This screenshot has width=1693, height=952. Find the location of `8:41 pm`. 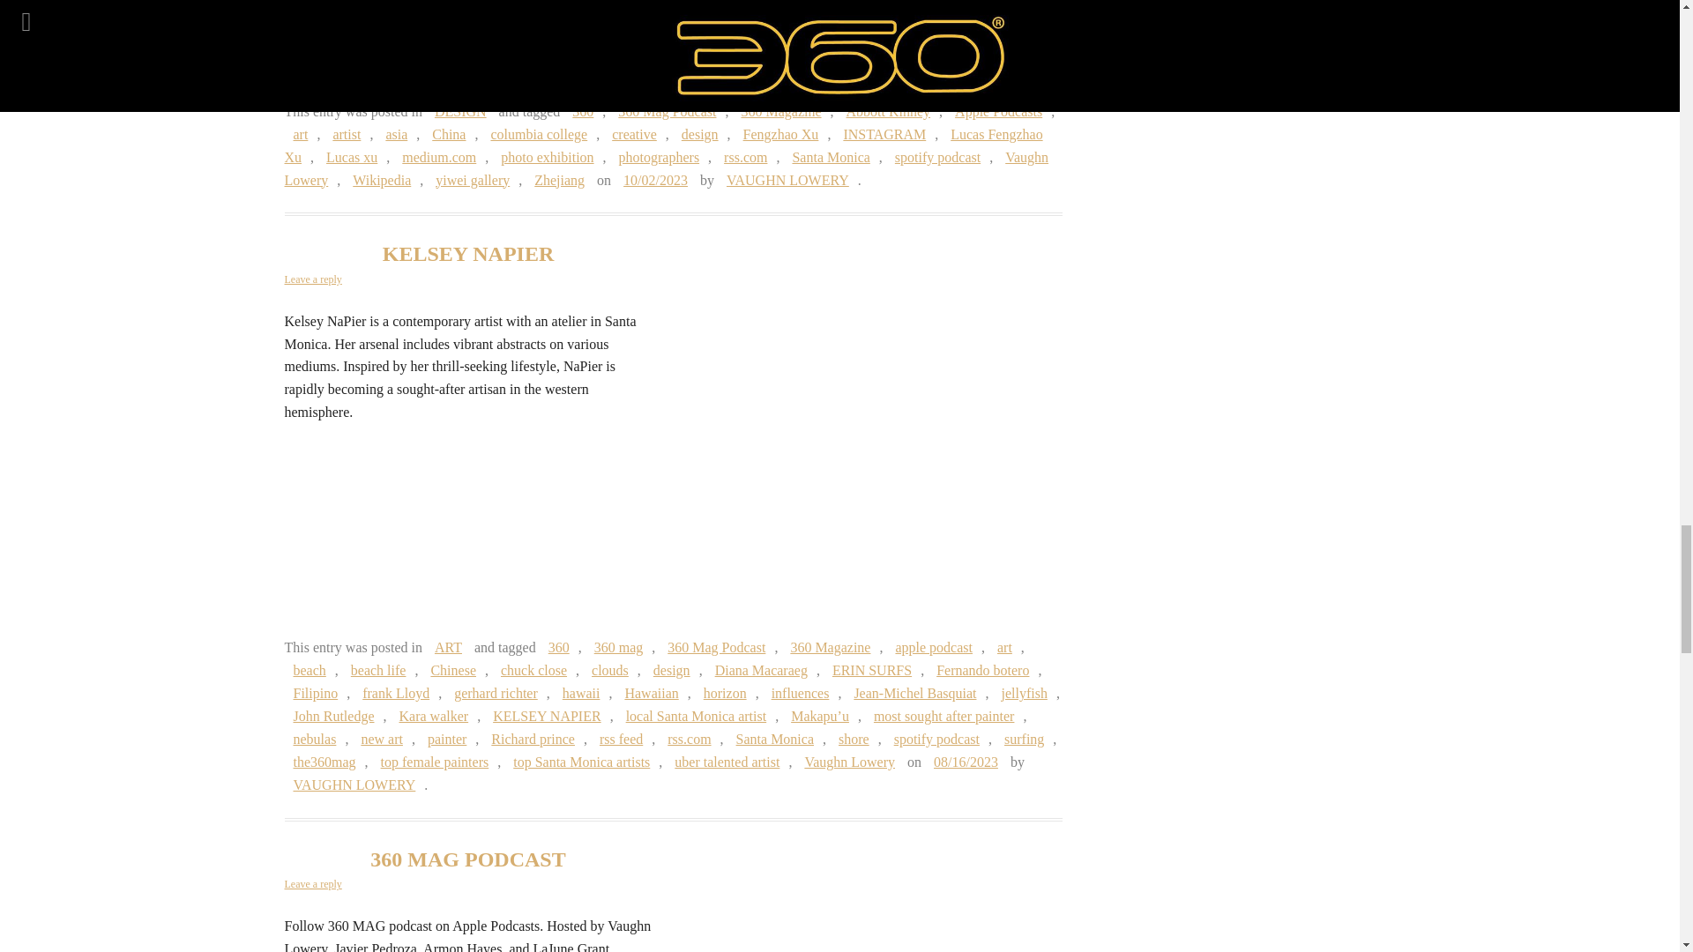

8:41 pm is located at coordinates (654, 180).